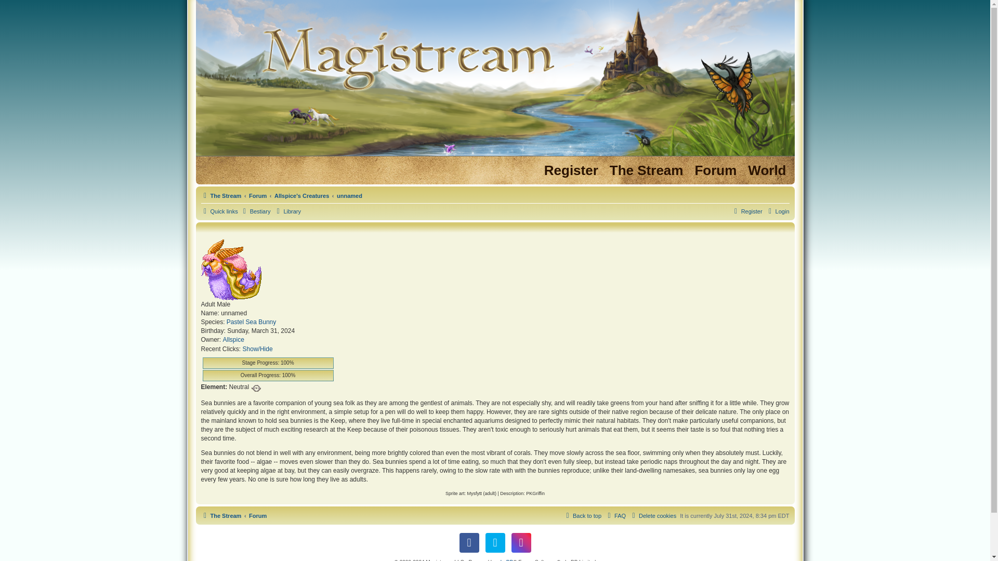  What do you see at coordinates (257, 195) in the screenshot?
I see `Forum` at bounding box center [257, 195].